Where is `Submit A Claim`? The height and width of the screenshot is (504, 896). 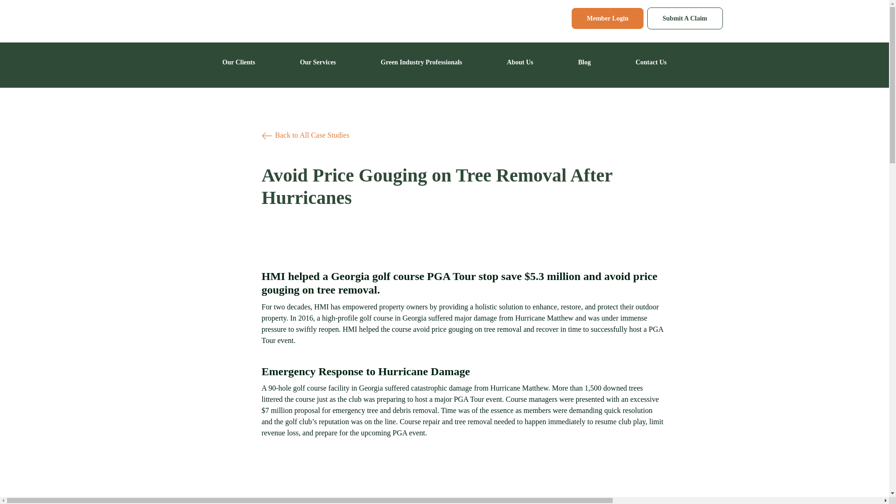
Submit A Claim is located at coordinates (685, 18).